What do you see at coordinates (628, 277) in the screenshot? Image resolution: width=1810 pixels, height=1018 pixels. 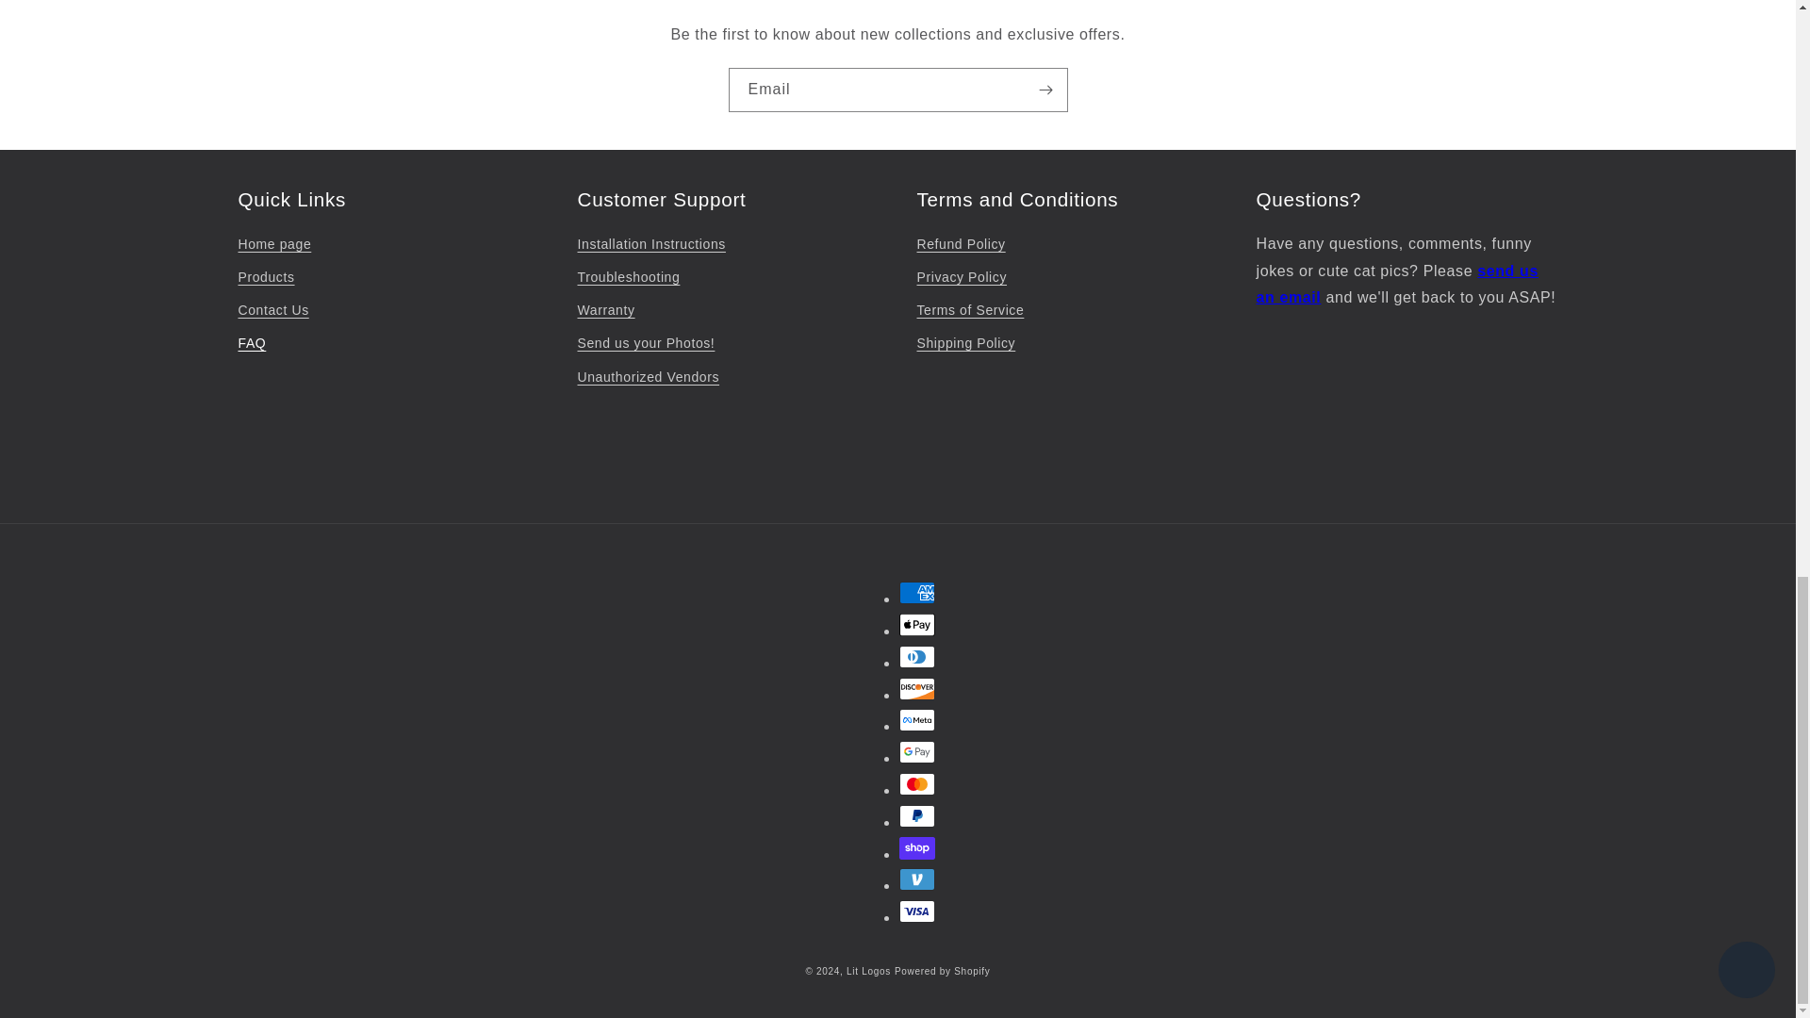 I see `Troubleshooting` at bounding box center [628, 277].